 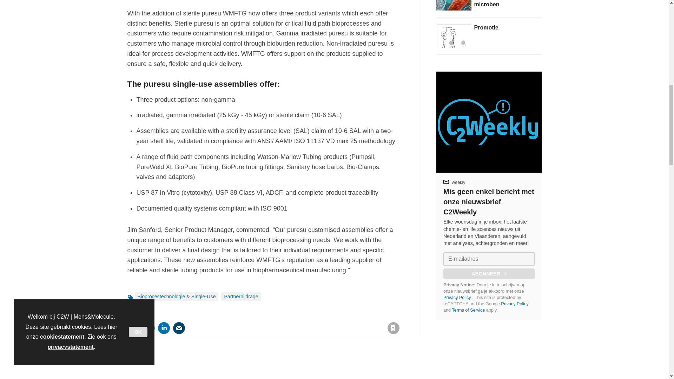 I want to click on Share this on Twitter, so click(x=148, y=328).